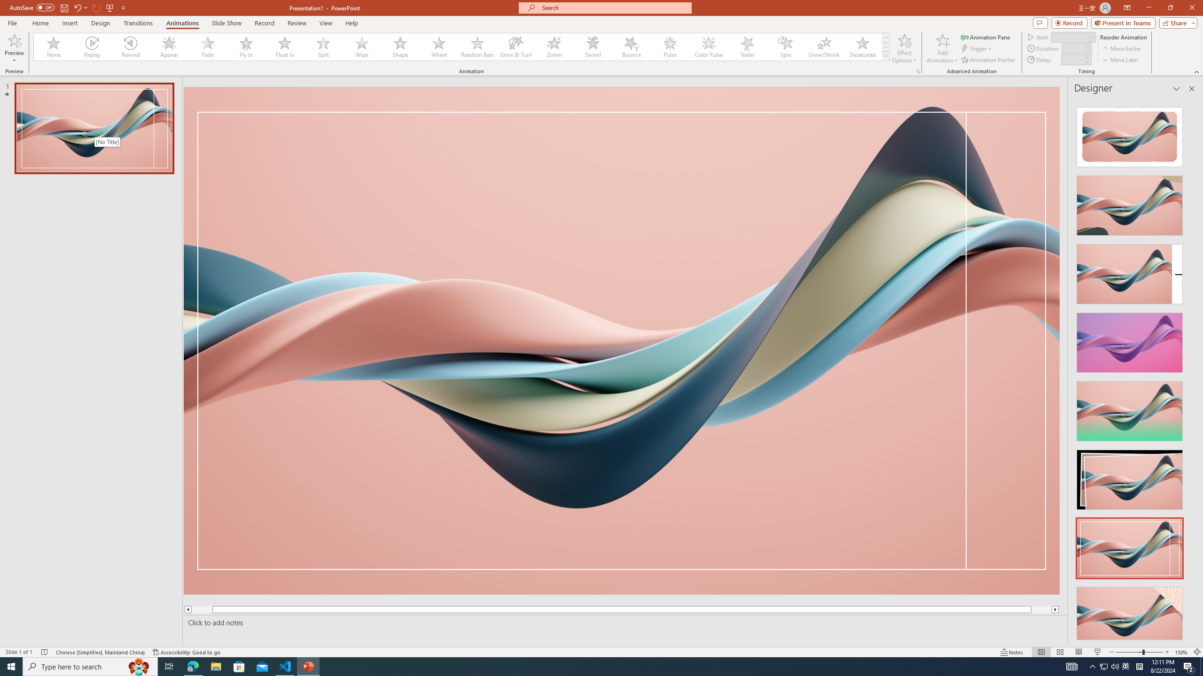 Image resolution: width=1203 pixels, height=676 pixels. I want to click on AutomationID: AnimationGallery, so click(461, 47).